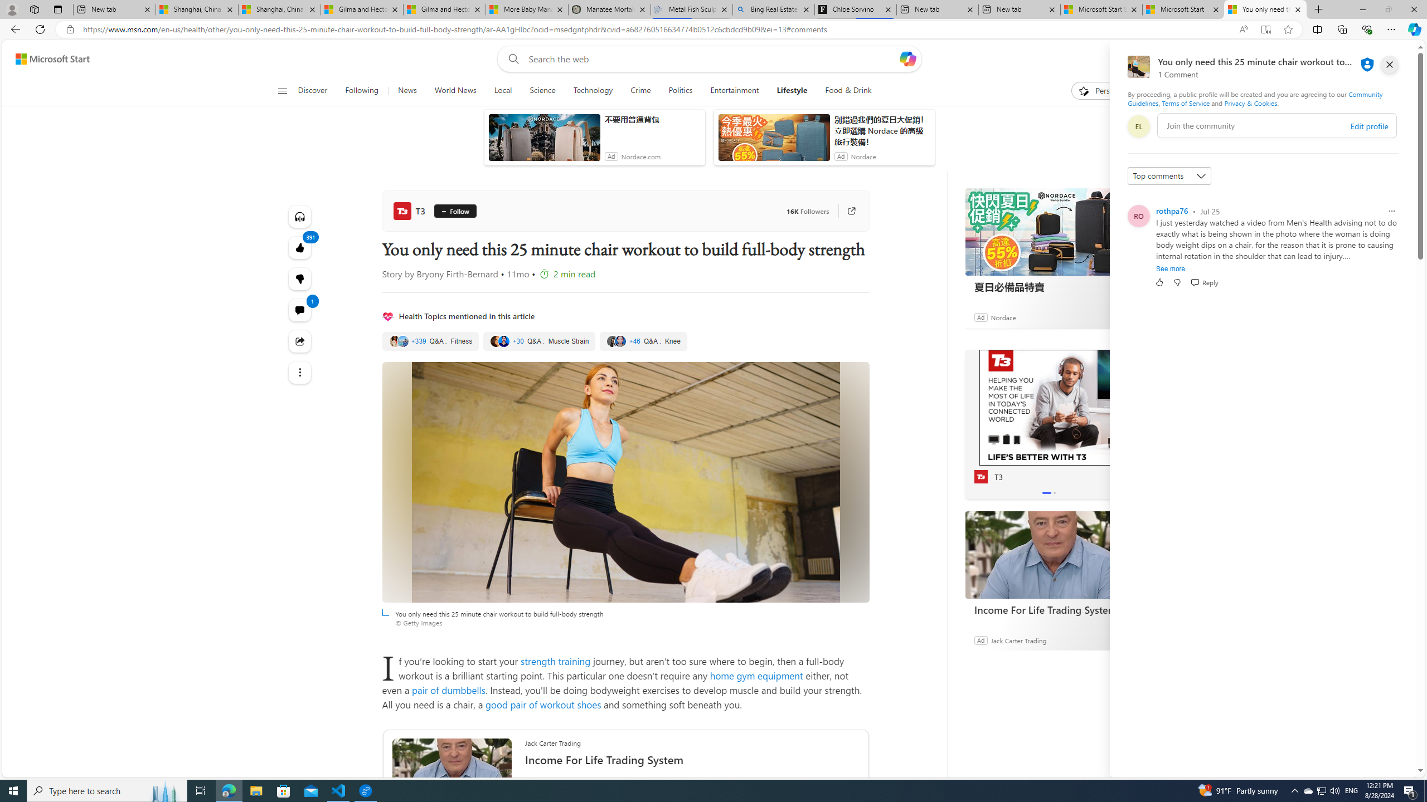  Describe the element at coordinates (756, 676) in the screenshot. I see `home gym equipment` at that location.